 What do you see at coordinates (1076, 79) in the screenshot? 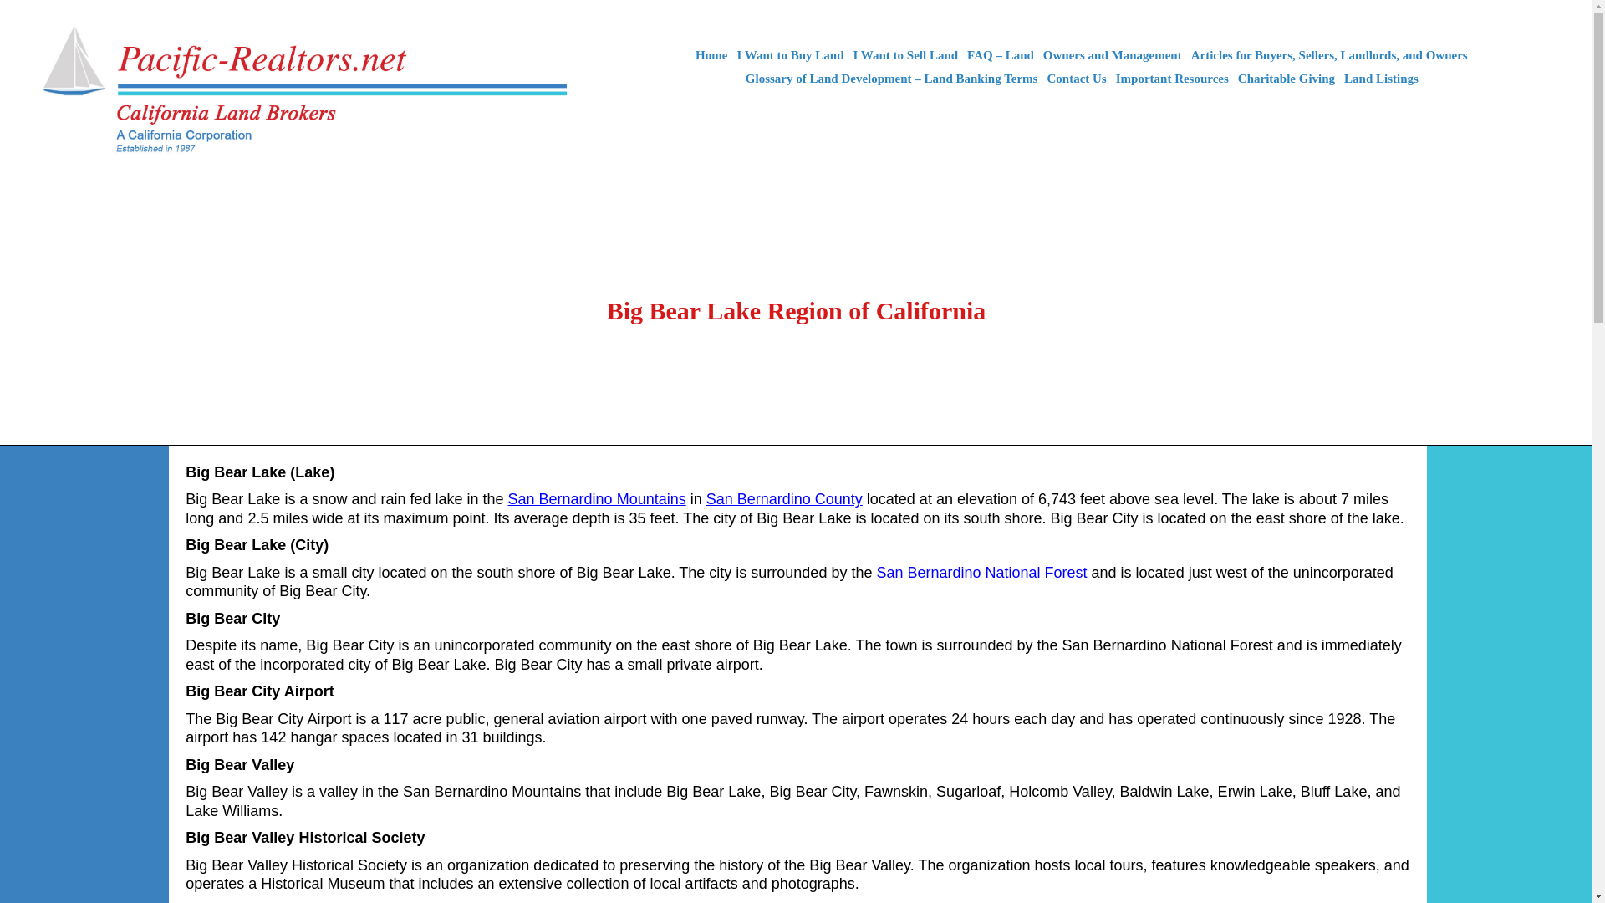
I see `Contact Us` at bounding box center [1076, 79].